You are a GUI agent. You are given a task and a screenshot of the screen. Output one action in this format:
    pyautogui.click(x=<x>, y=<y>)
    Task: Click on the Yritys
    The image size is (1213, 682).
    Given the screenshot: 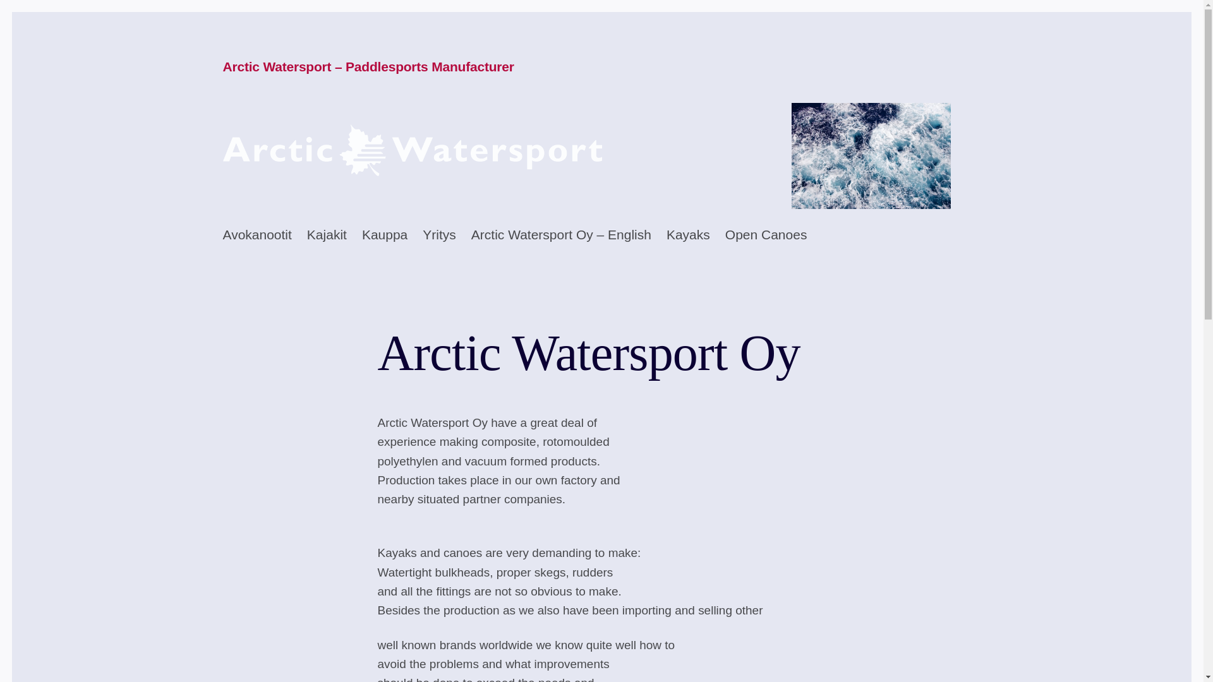 What is the action you would take?
    pyautogui.click(x=438, y=235)
    